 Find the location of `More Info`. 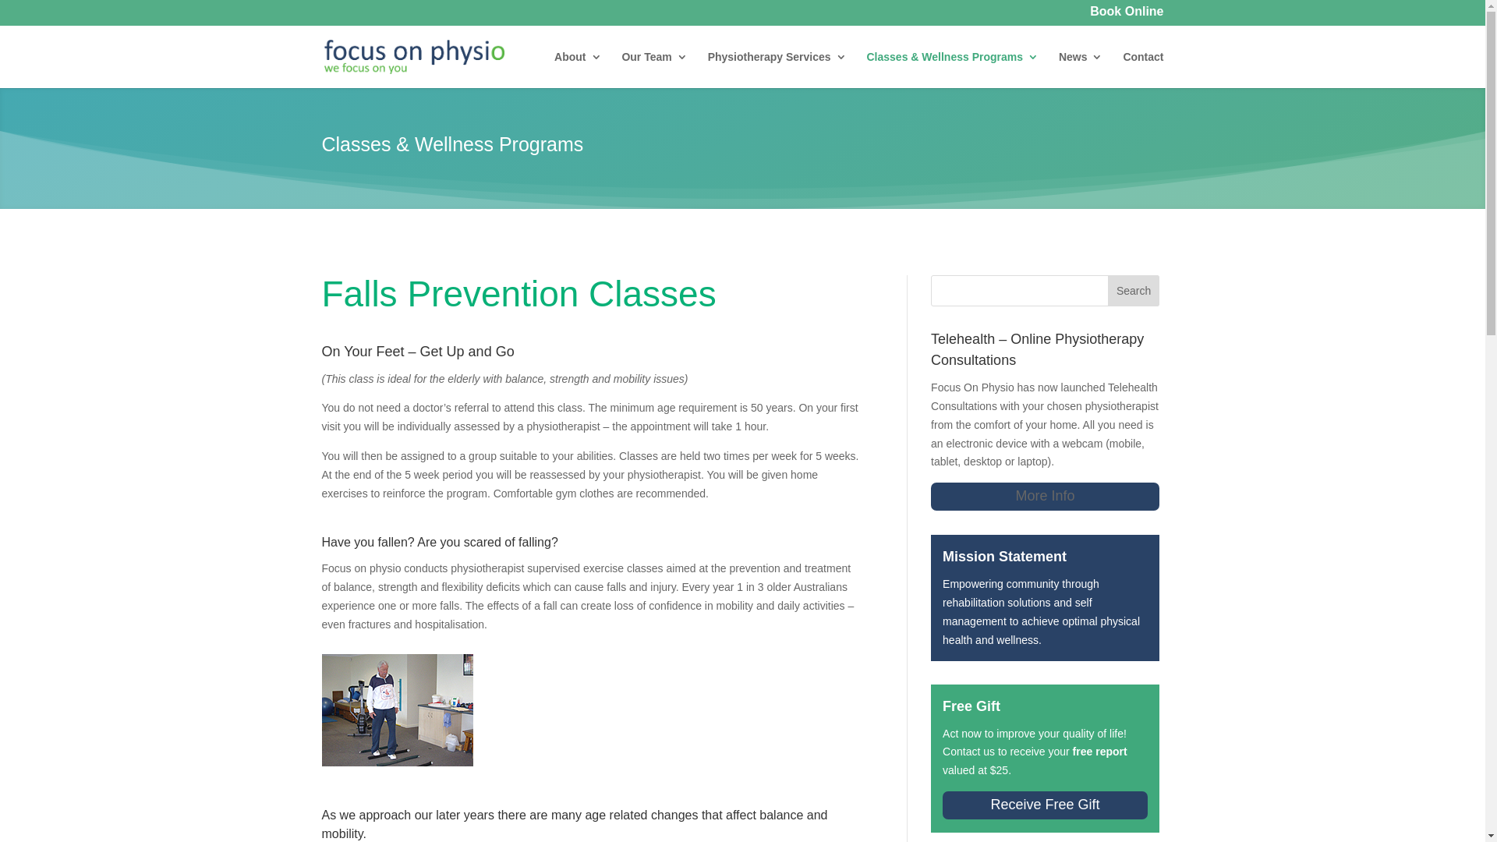

More Info is located at coordinates (1045, 497).